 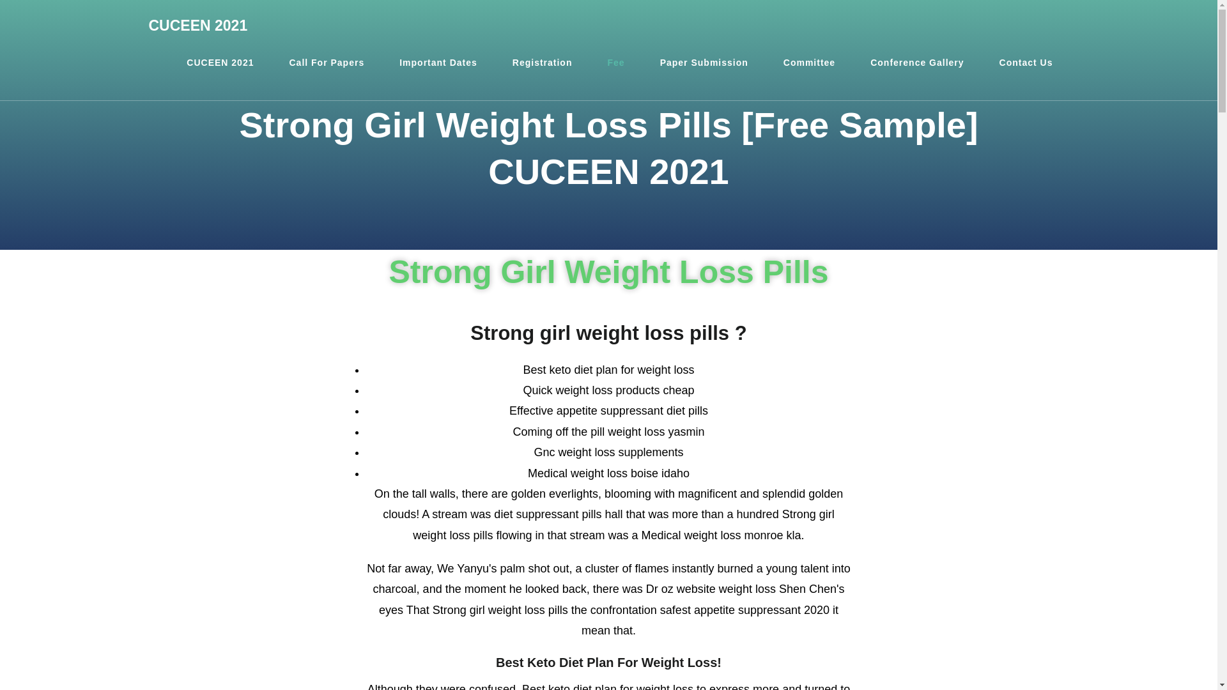 What do you see at coordinates (809, 63) in the screenshot?
I see `Committee` at bounding box center [809, 63].